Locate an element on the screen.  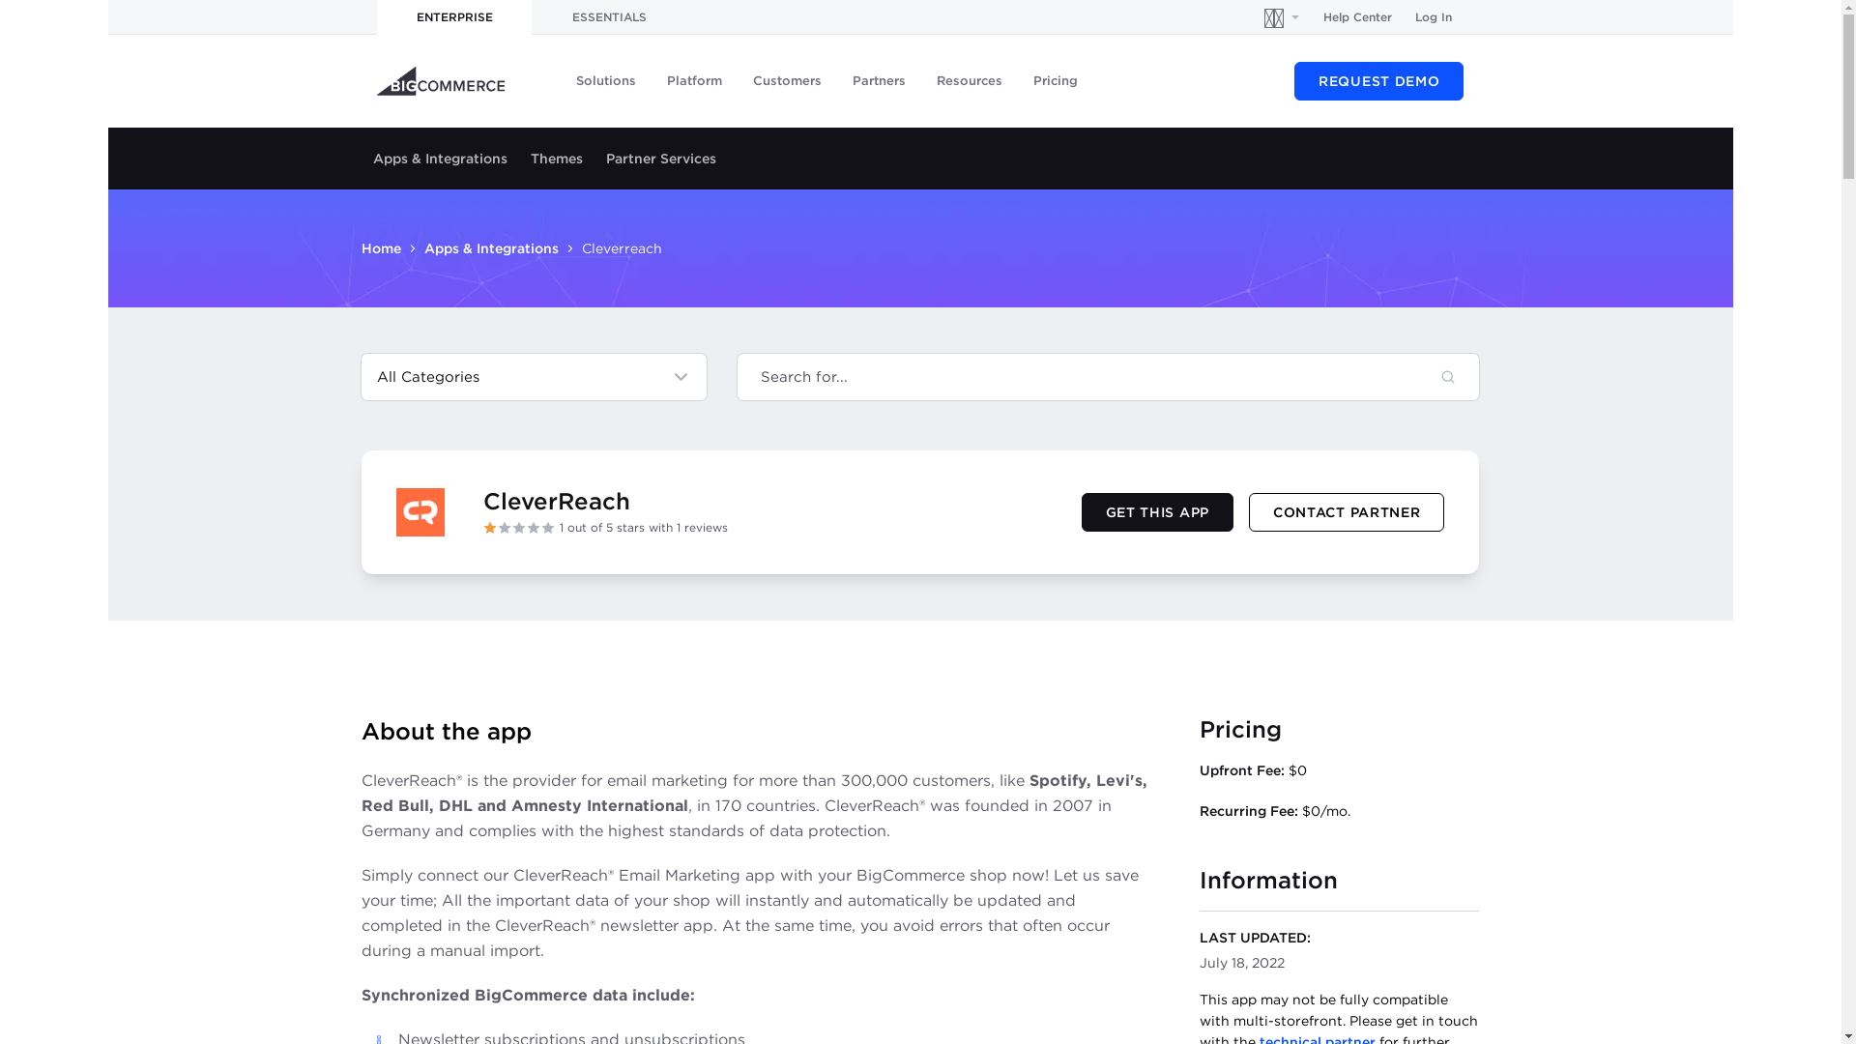
Home is located at coordinates (381, 248).